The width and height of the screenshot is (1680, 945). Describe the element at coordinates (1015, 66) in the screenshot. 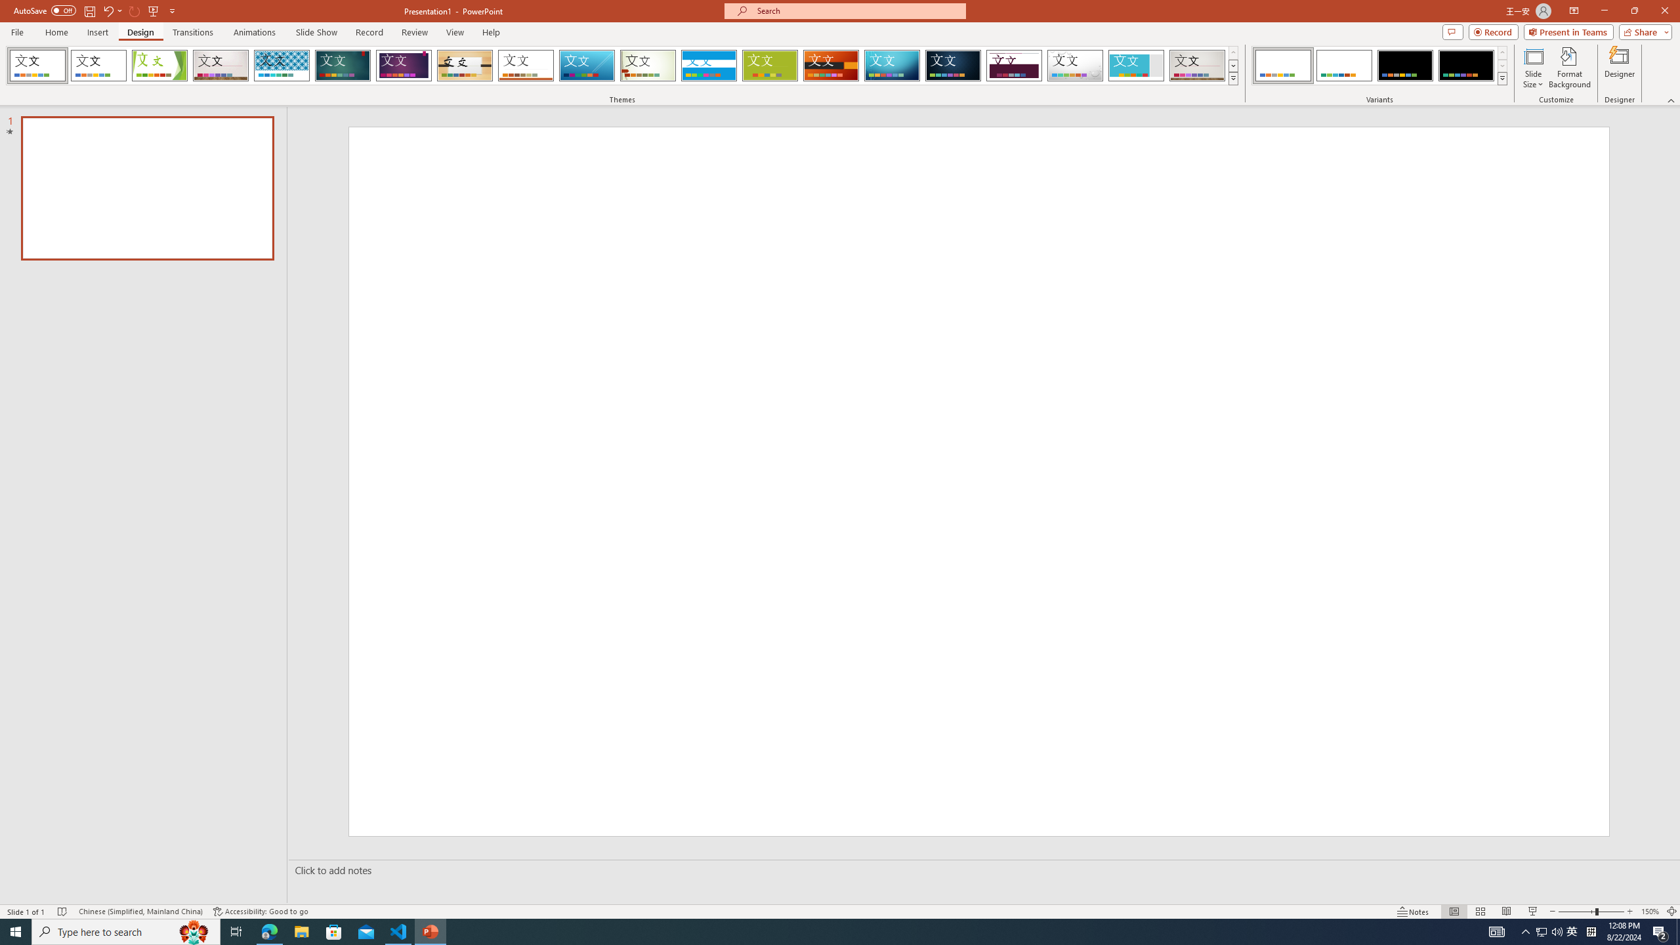

I see `Dividend Loading Preview...` at that location.